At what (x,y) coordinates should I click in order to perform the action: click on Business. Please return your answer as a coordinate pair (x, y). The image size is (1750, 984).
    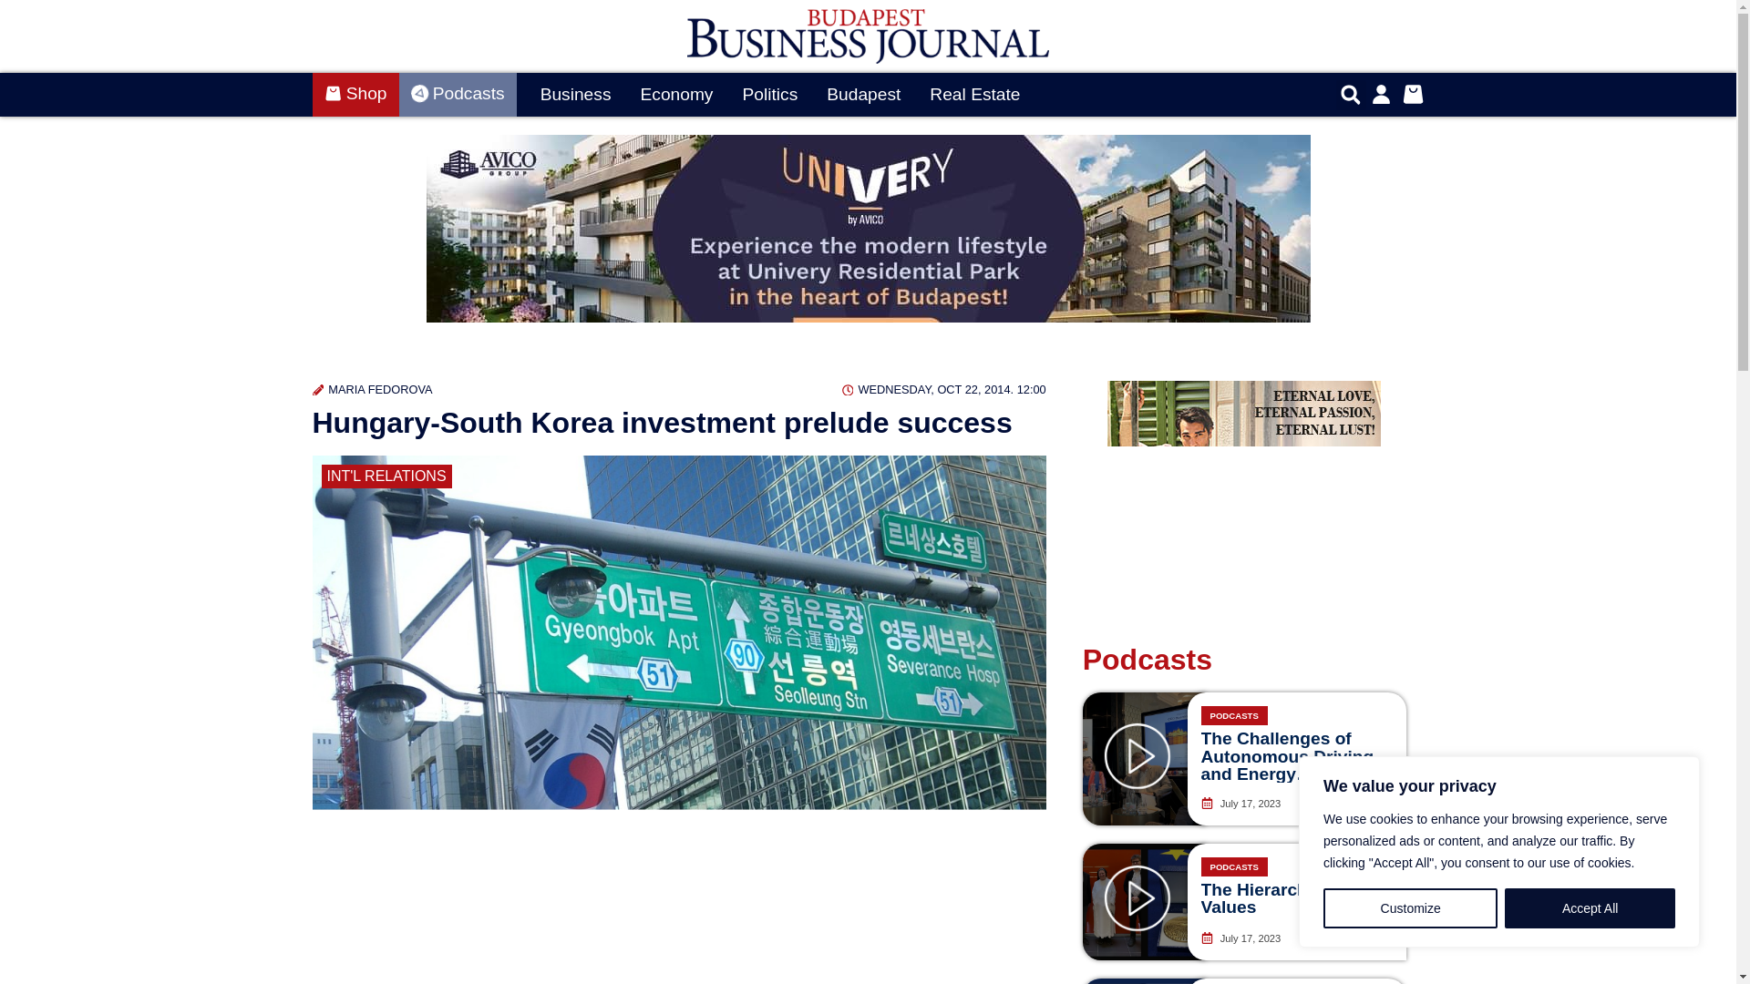
    Looking at the image, I should click on (576, 95).